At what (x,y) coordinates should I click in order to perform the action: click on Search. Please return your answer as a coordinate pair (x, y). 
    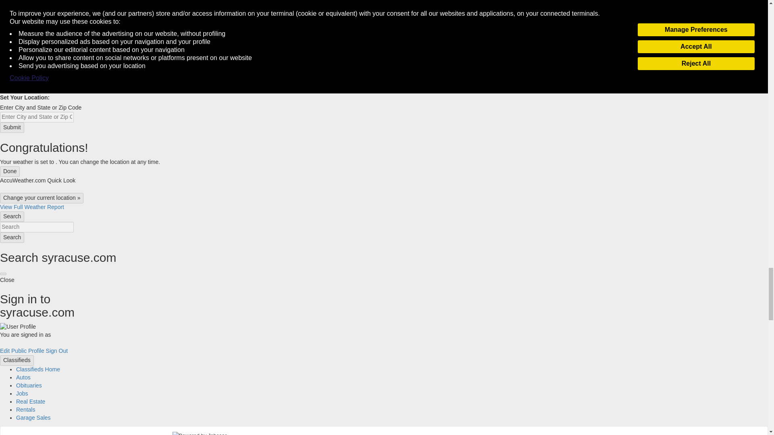
    Looking at the image, I should click on (37, 227).